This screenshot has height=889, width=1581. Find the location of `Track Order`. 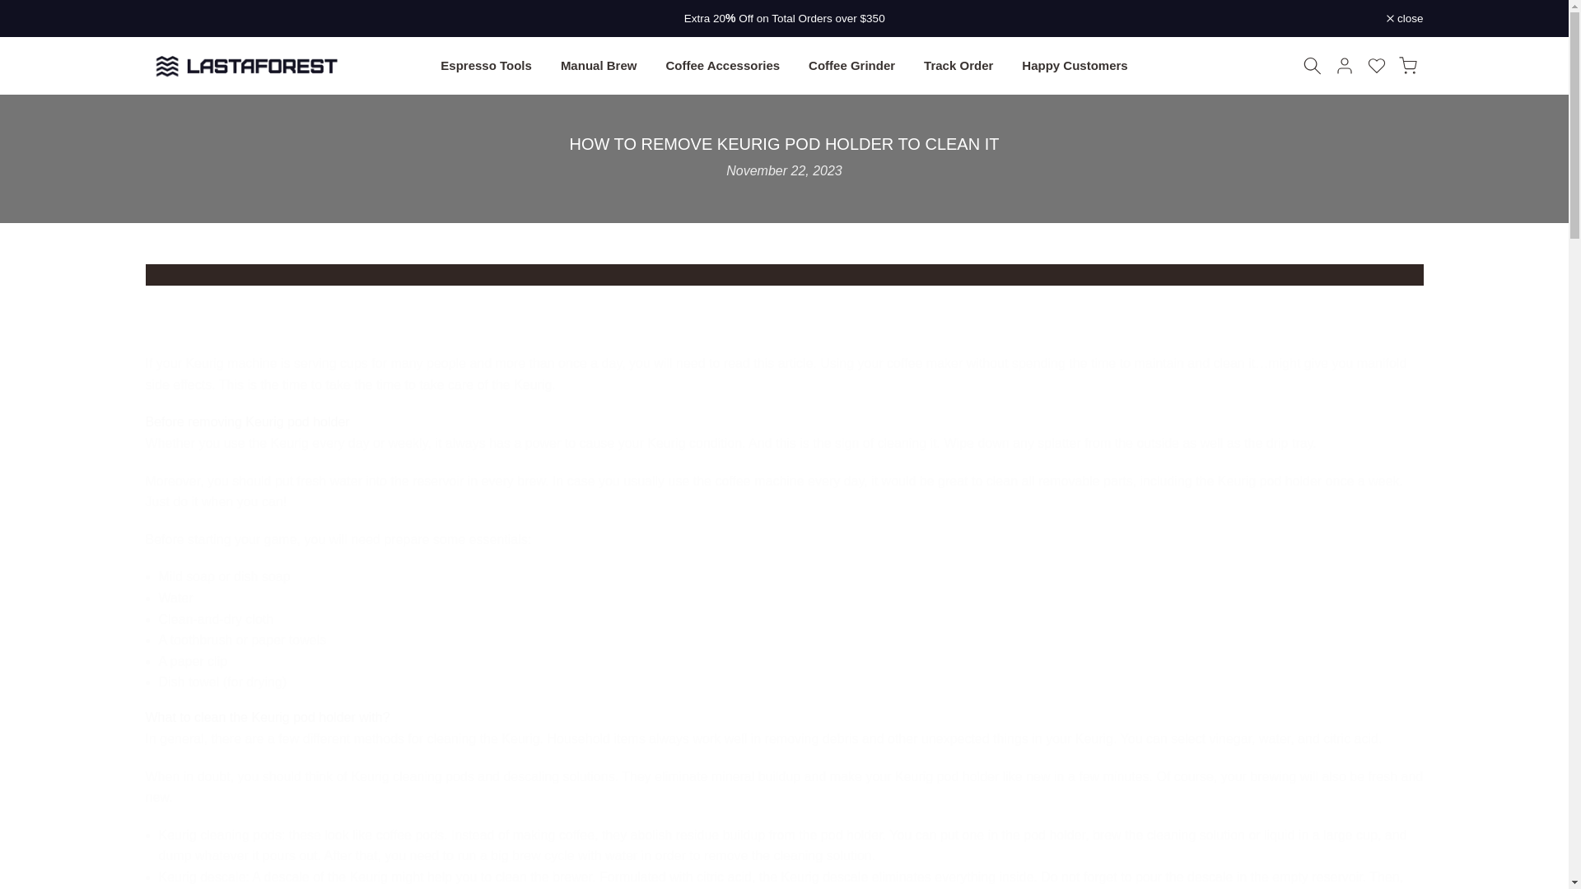

Track Order is located at coordinates (958, 64).